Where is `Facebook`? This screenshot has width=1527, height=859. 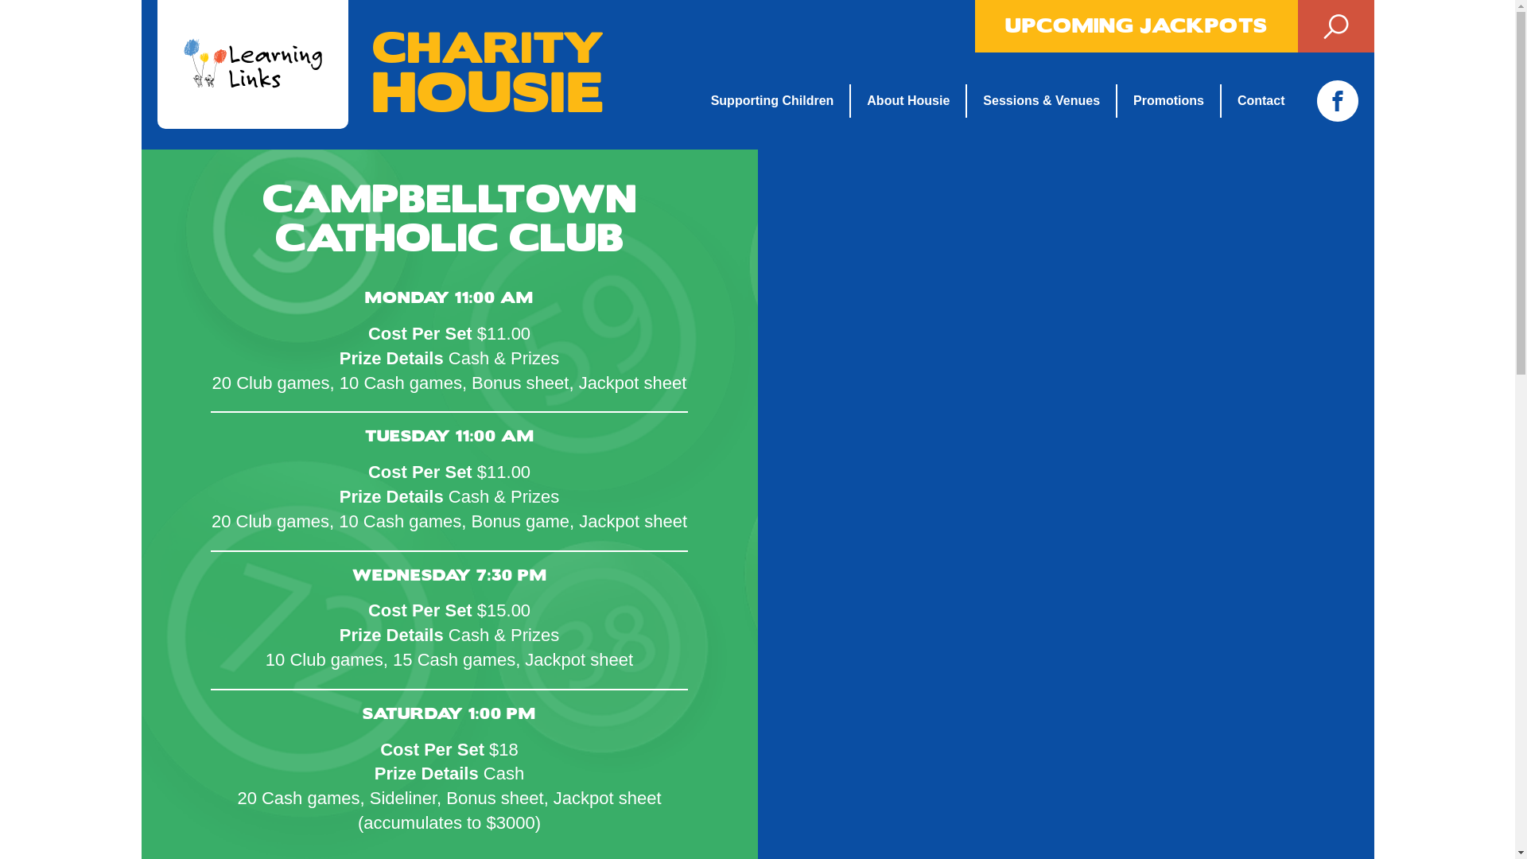 Facebook is located at coordinates (1338, 101).